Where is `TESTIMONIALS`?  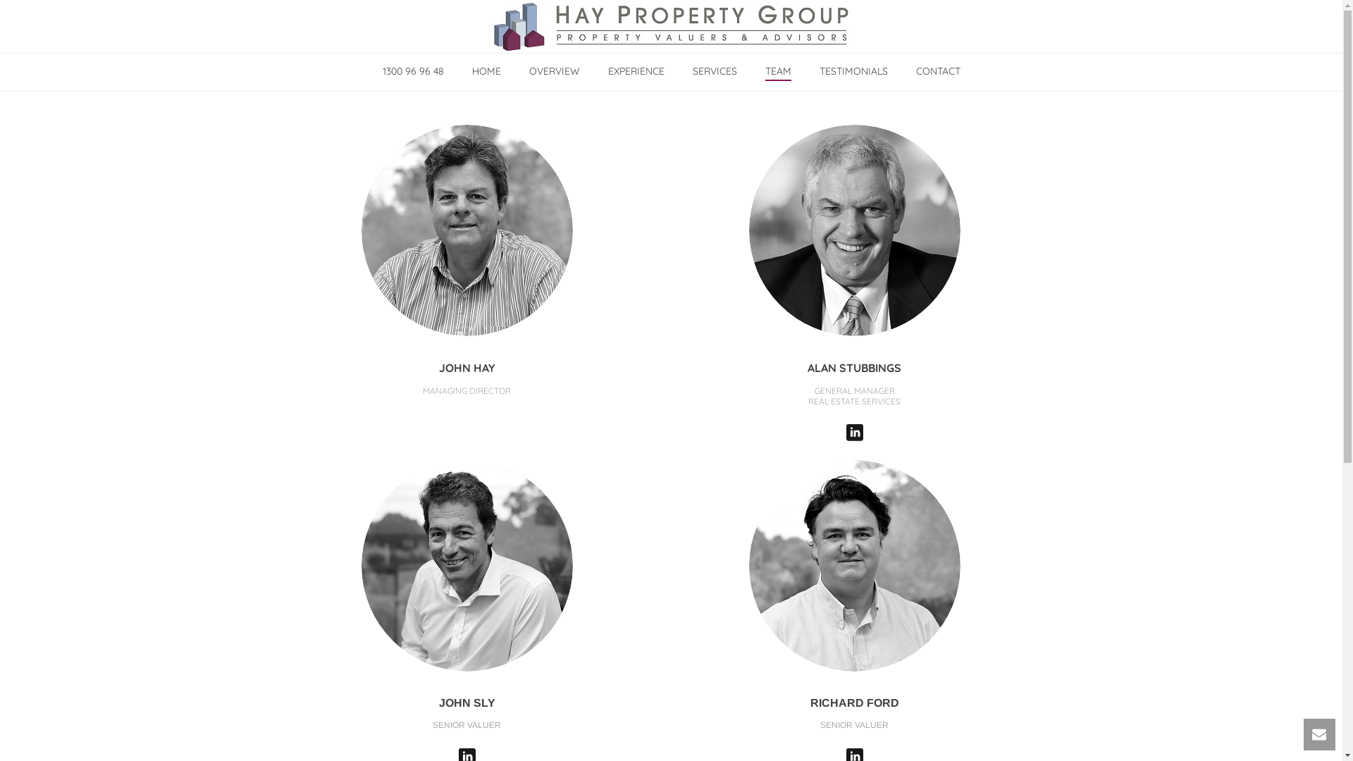 TESTIMONIALS is located at coordinates (853, 72).